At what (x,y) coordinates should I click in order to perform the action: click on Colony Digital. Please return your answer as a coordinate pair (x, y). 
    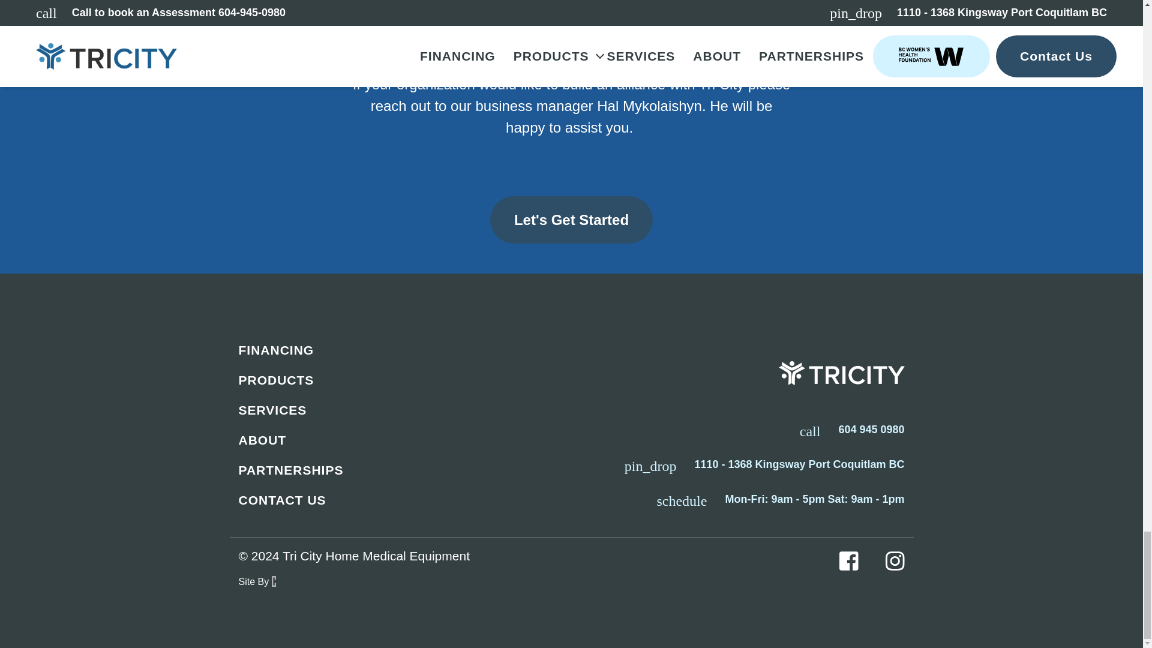
    Looking at the image, I should click on (257, 581).